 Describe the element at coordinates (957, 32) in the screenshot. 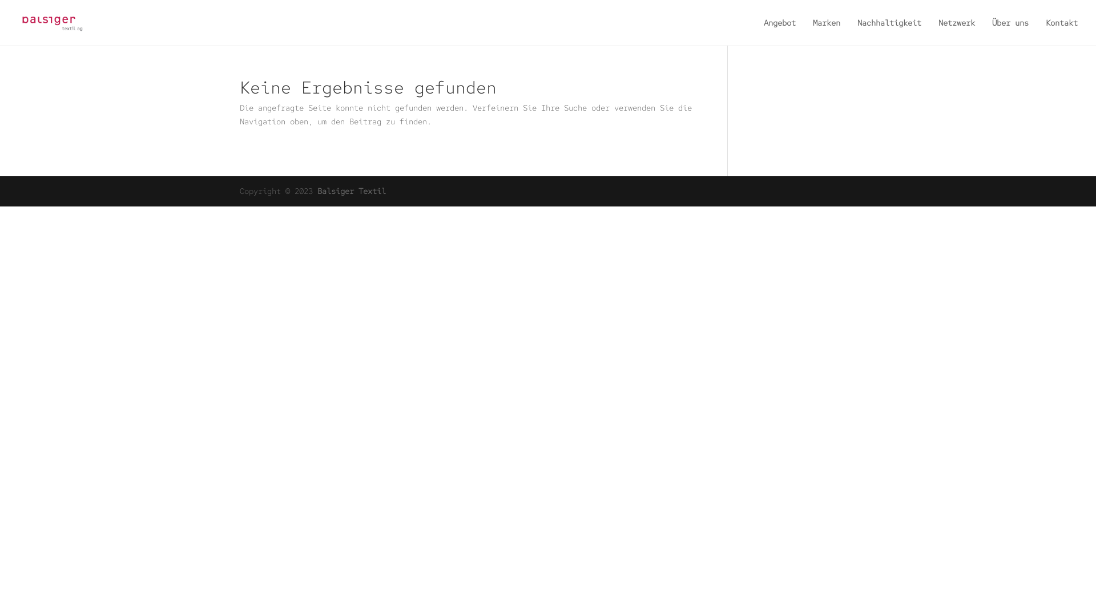

I see `Netzwerk` at that location.